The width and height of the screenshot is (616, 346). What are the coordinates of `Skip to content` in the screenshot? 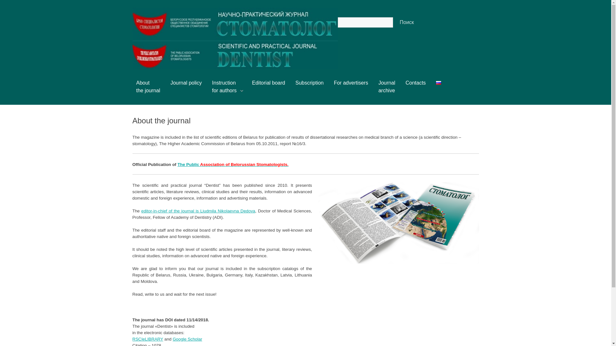 It's located at (143, 83).